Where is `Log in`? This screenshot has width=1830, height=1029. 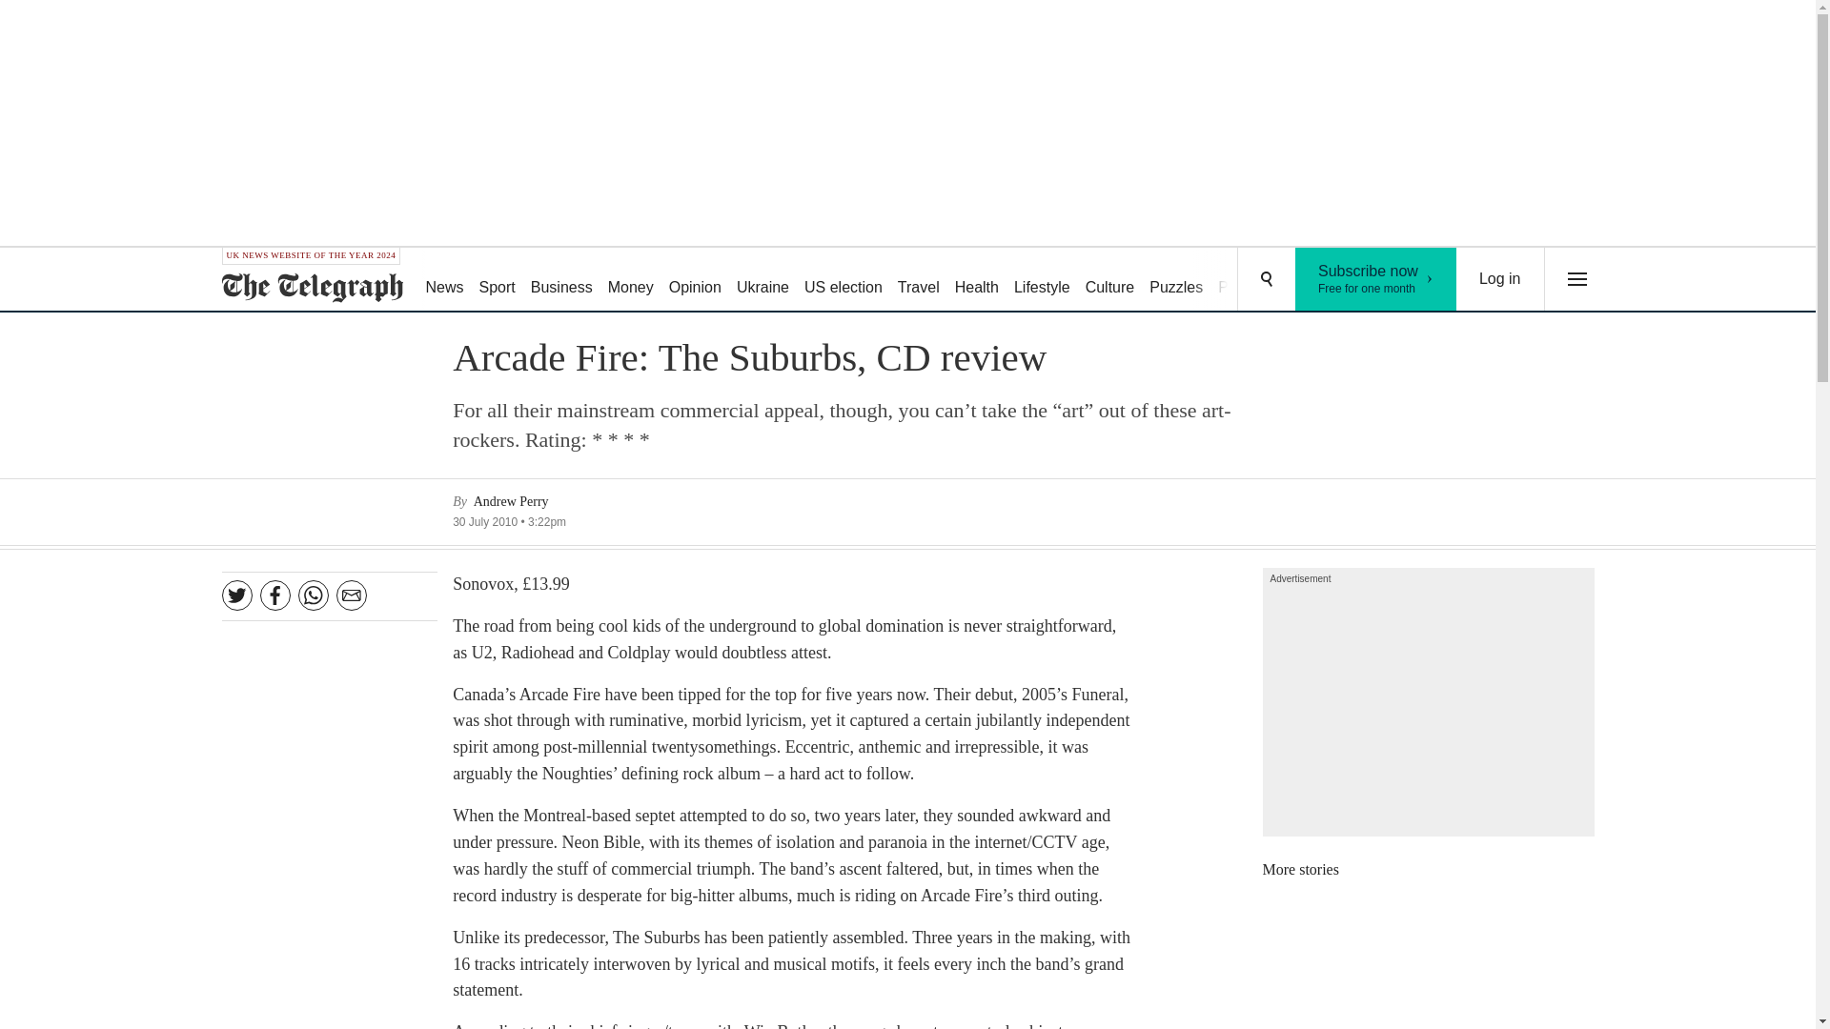
Log in is located at coordinates (1500, 279).